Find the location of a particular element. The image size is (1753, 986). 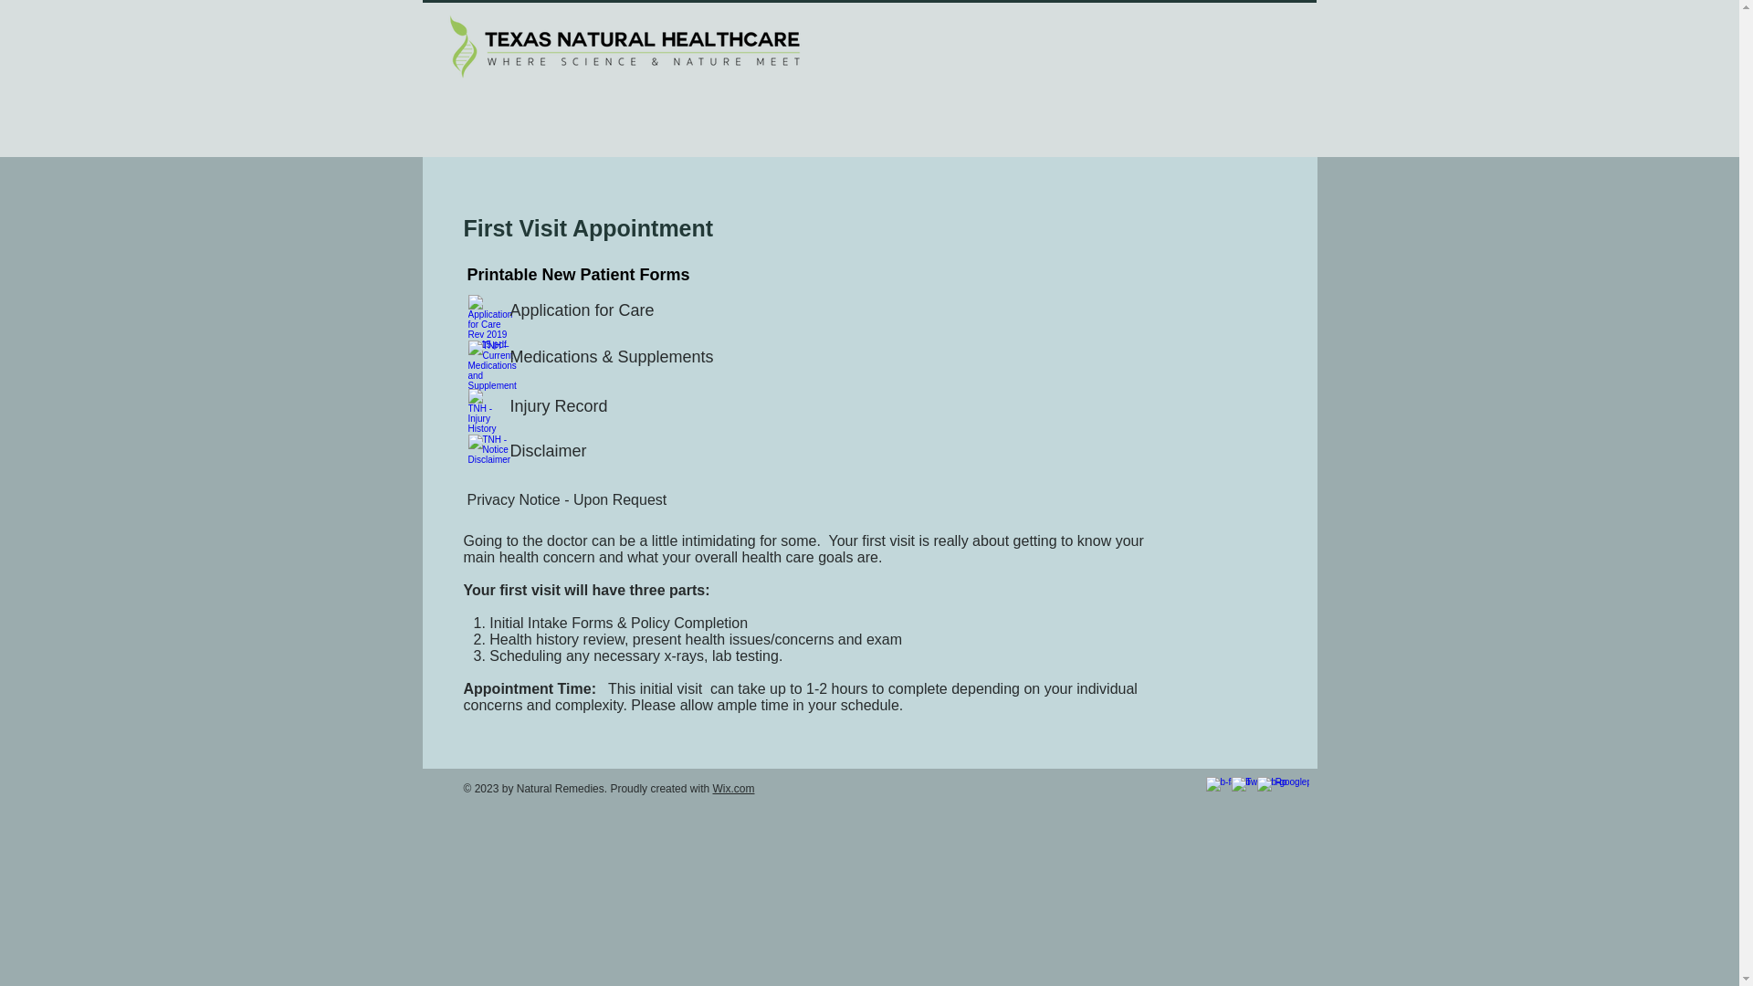

TNH - Injury History is located at coordinates (480, 405).